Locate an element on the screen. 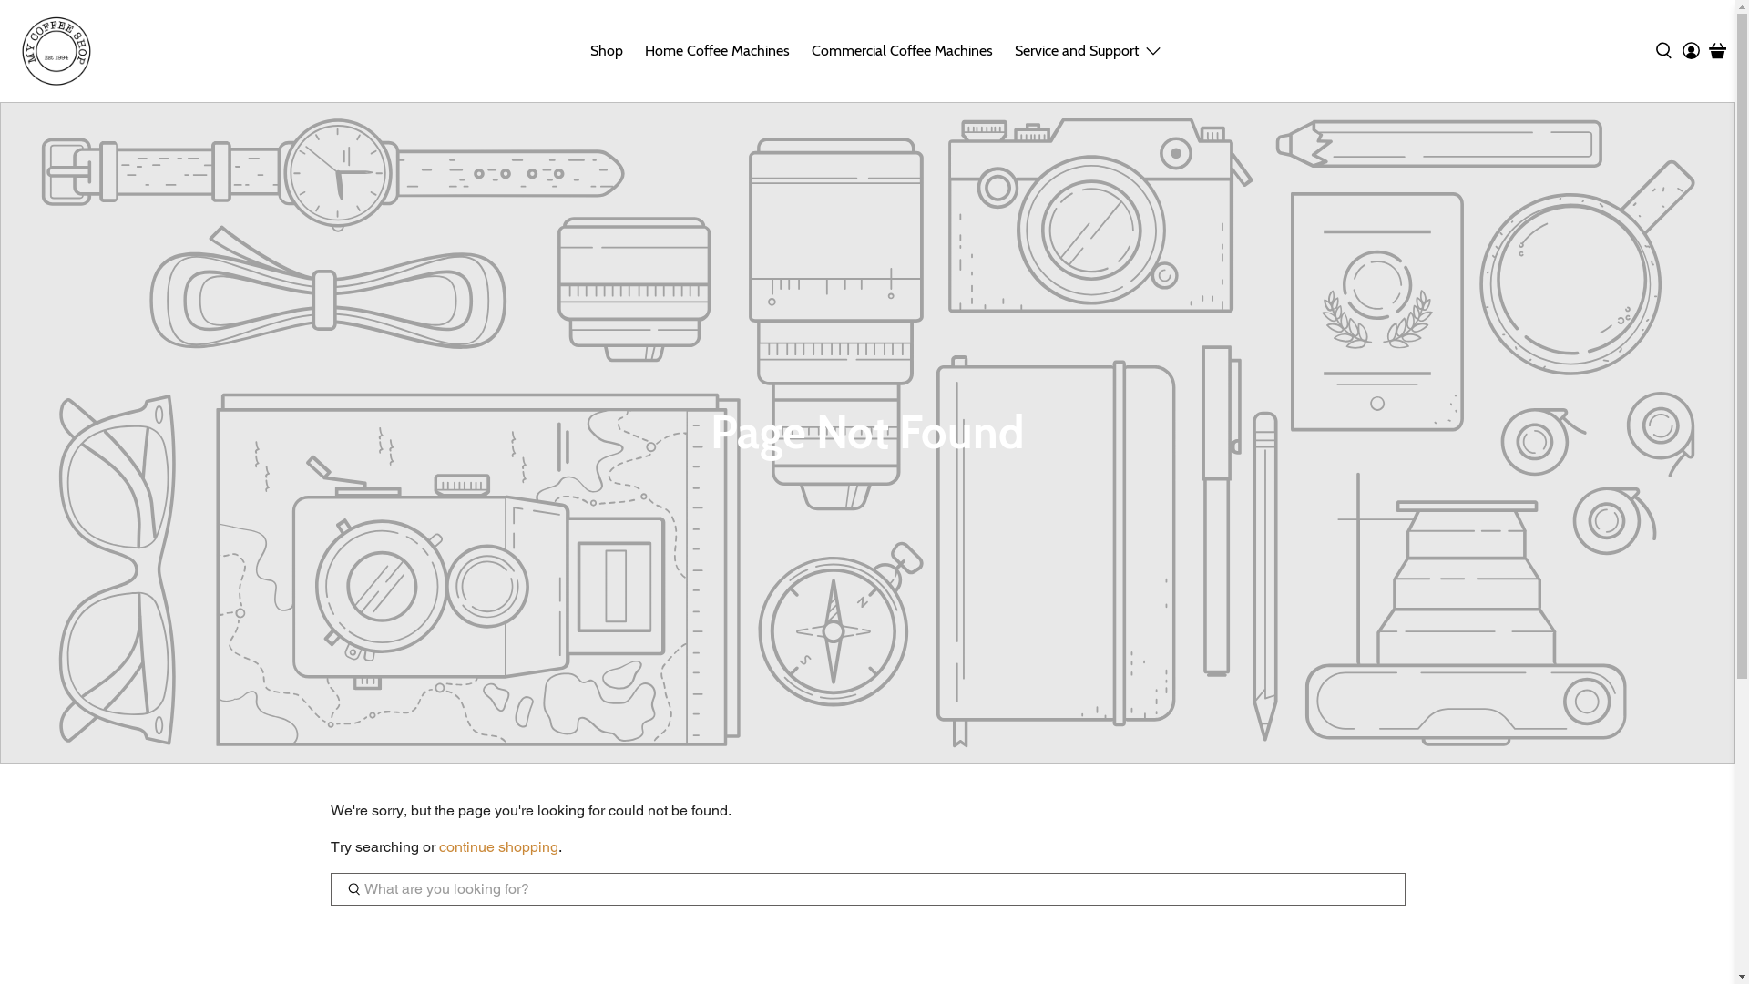 This screenshot has width=1749, height=984. continue shopping is located at coordinates (499, 847).